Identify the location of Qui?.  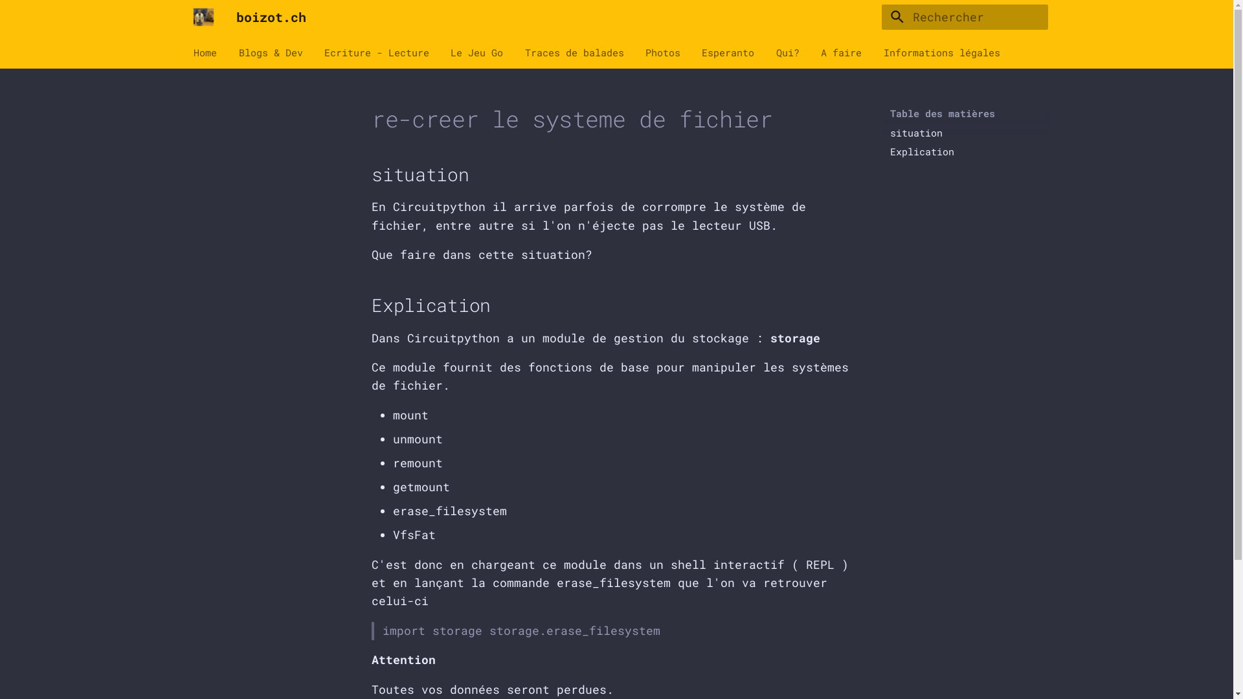
(788, 52).